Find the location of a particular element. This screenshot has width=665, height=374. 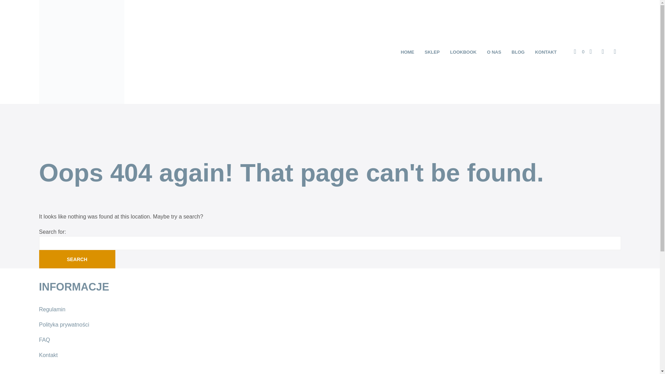

SKLEP is located at coordinates (432, 52).